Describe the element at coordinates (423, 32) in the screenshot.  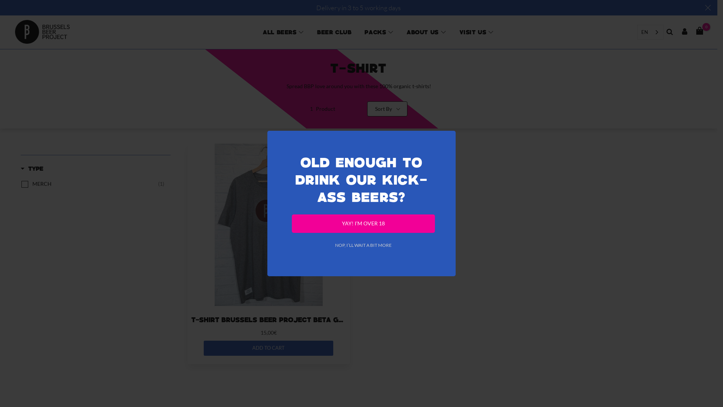
I see `About us` at that location.